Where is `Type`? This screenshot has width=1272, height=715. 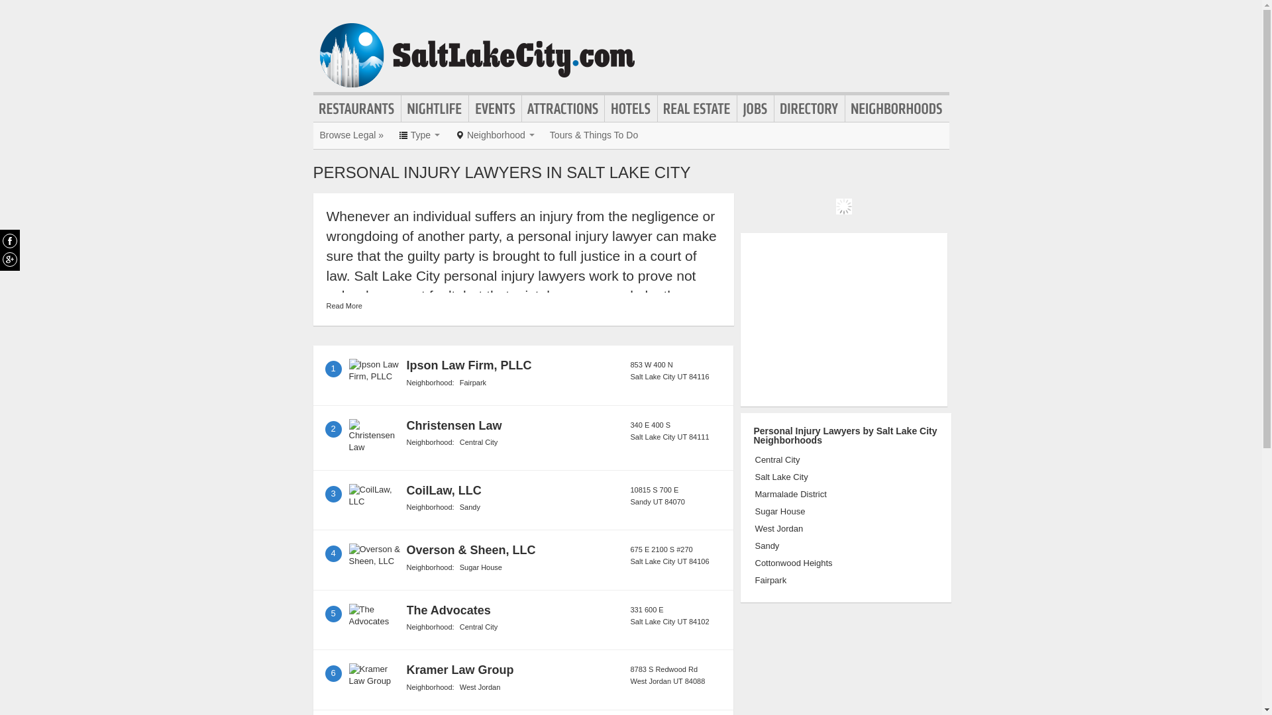
Type is located at coordinates (419, 134).